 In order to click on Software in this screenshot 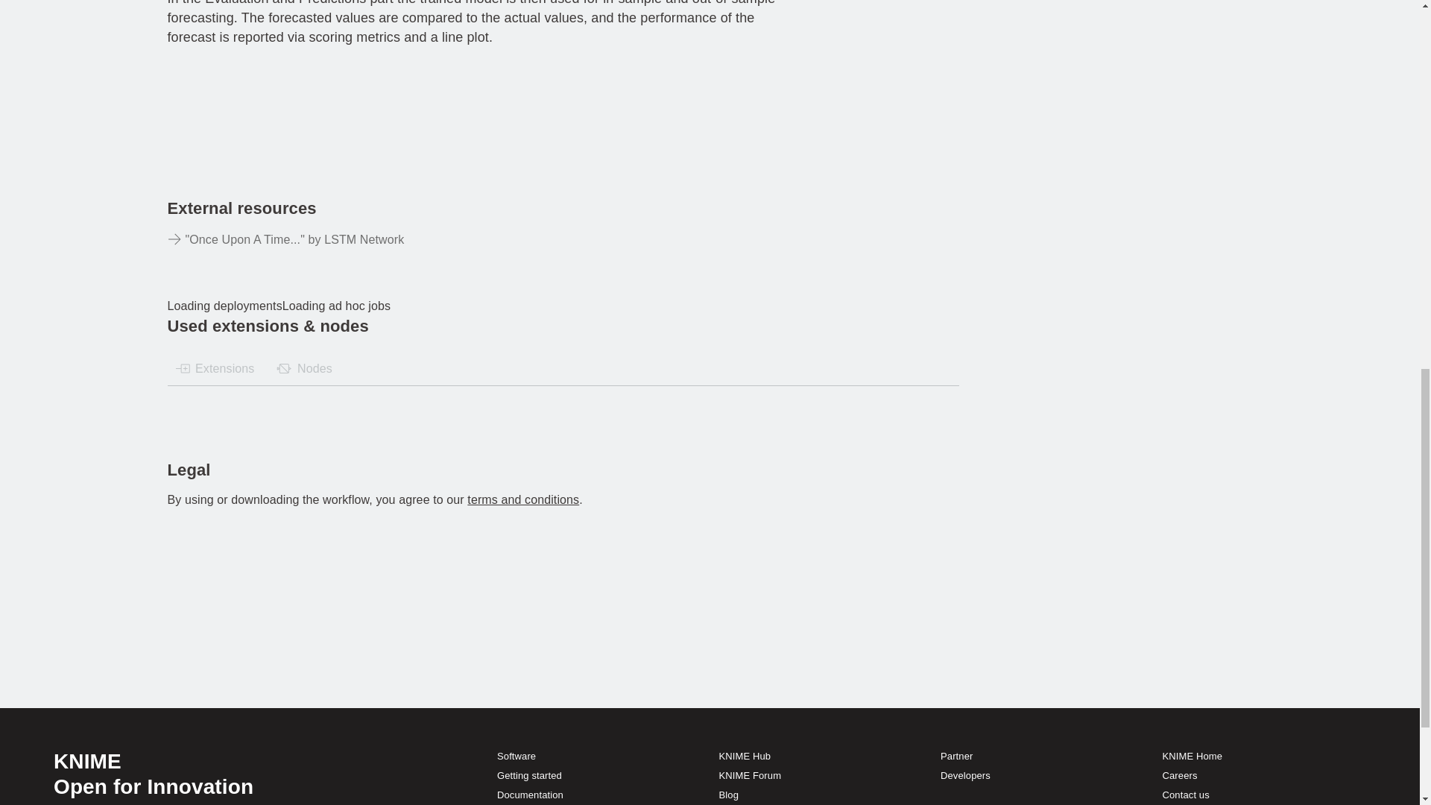, I will do `click(516, 756)`.